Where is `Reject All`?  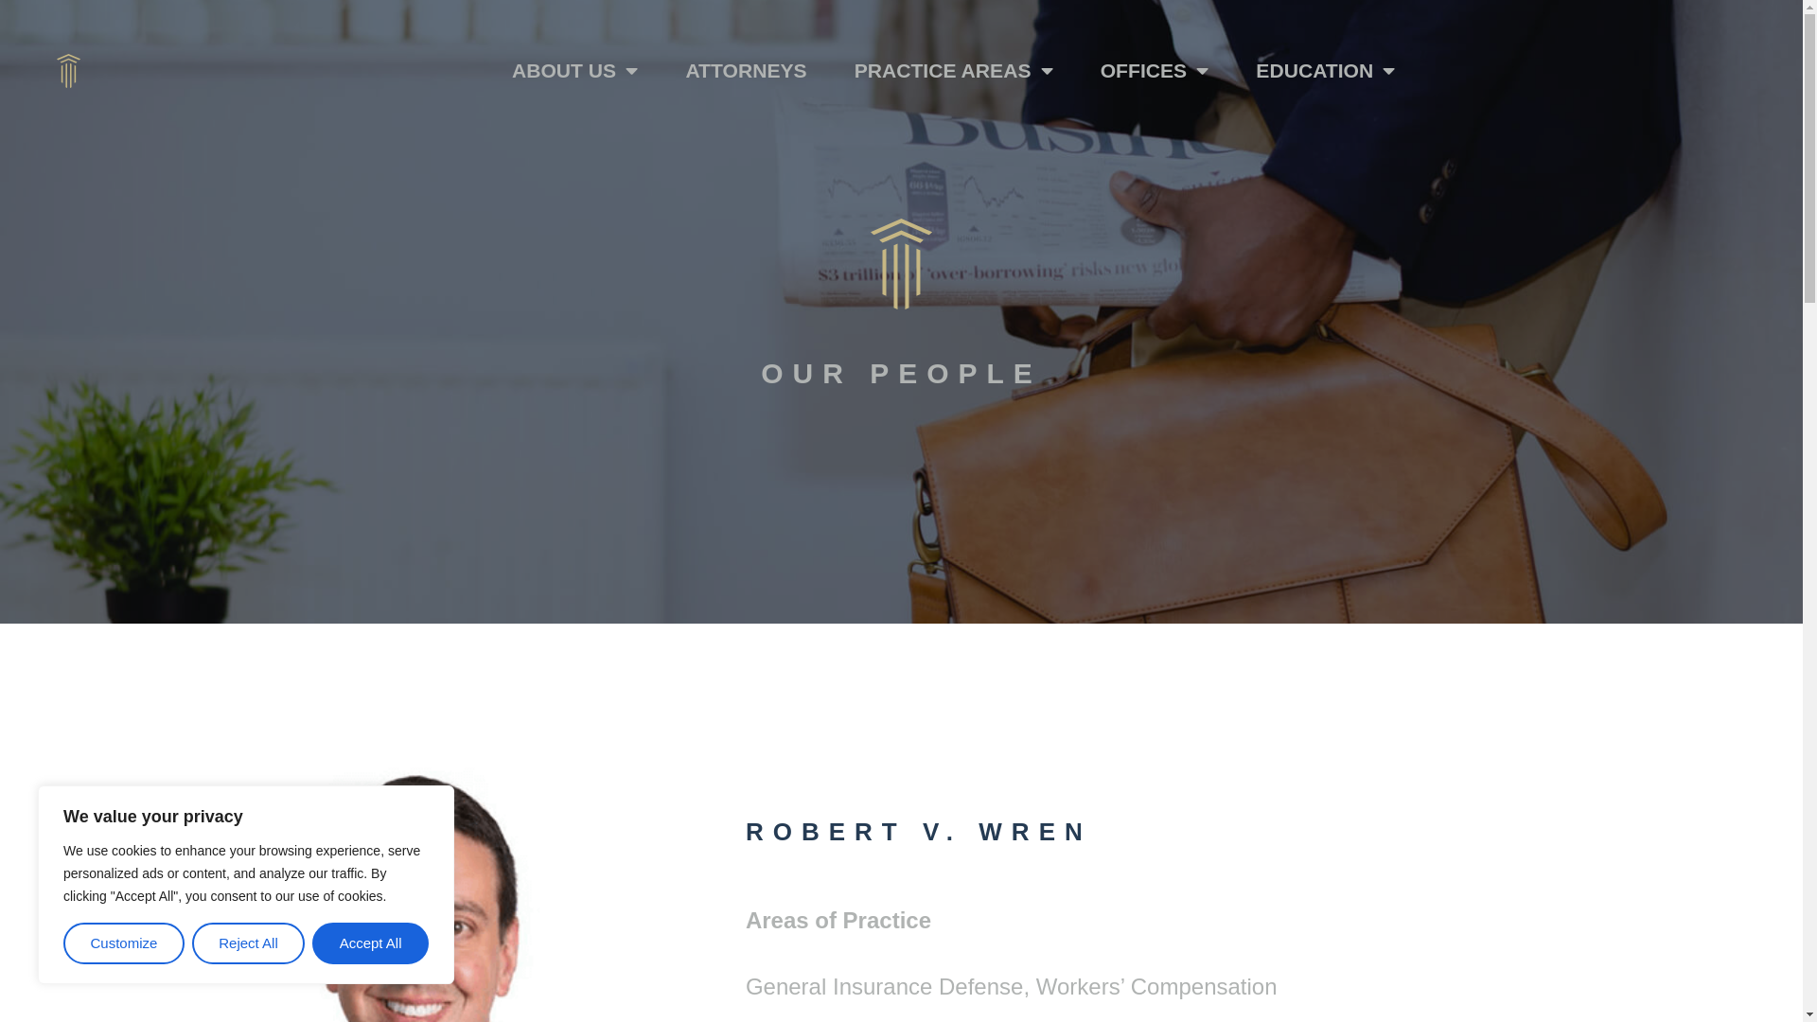 Reject All is located at coordinates (248, 943).